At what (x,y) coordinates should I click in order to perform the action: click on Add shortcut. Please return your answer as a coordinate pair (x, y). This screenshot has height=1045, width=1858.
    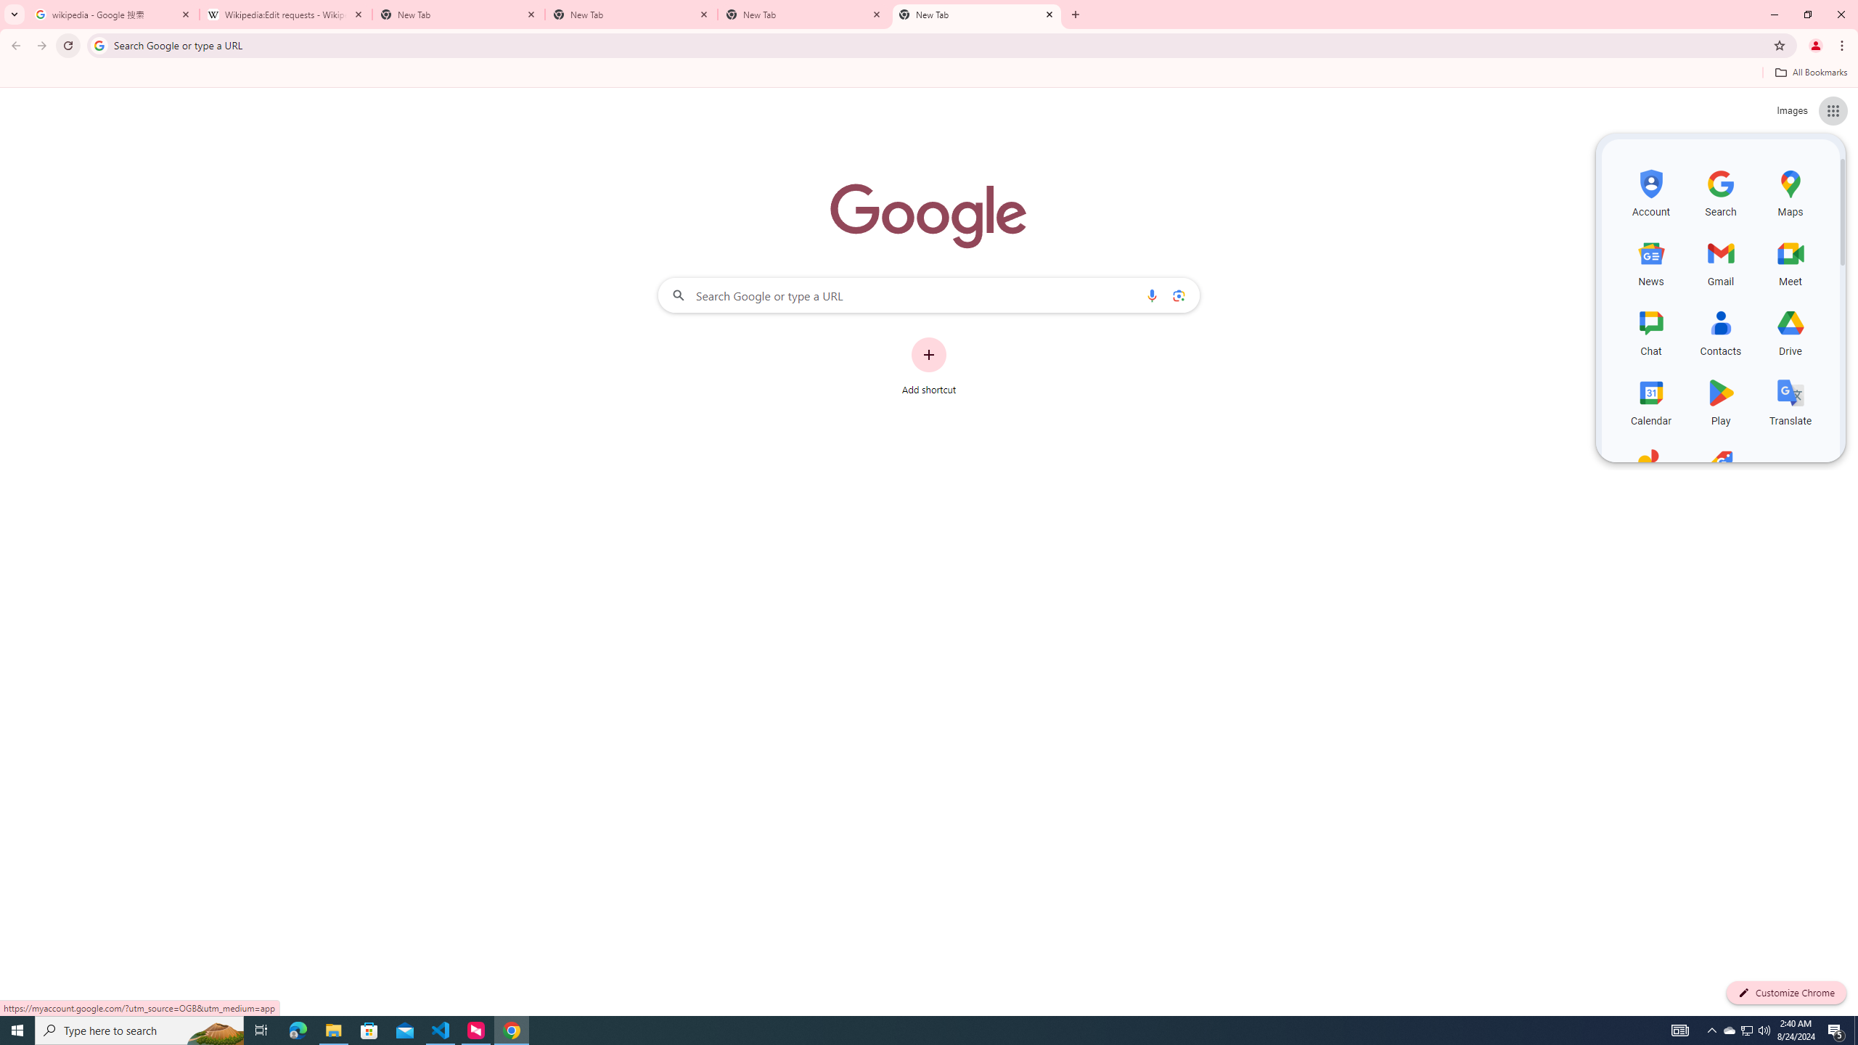
    Looking at the image, I should click on (929, 366).